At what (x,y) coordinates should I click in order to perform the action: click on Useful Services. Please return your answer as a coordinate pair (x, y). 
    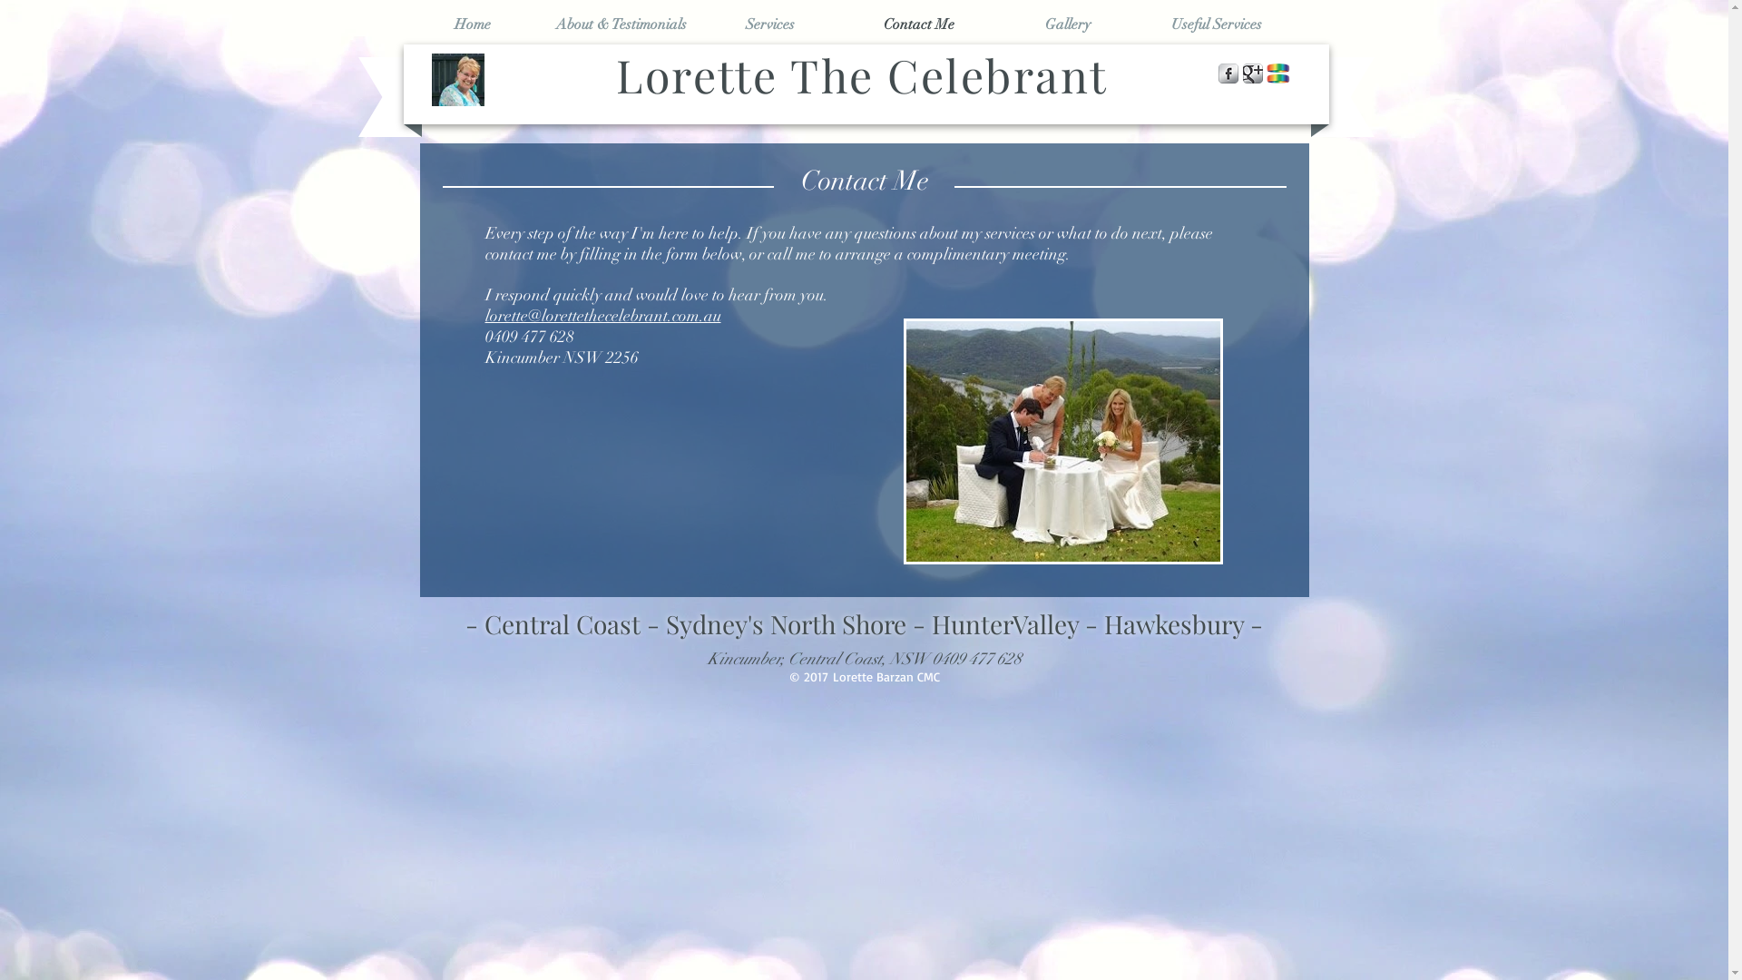
    Looking at the image, I should click on (1217, 24).